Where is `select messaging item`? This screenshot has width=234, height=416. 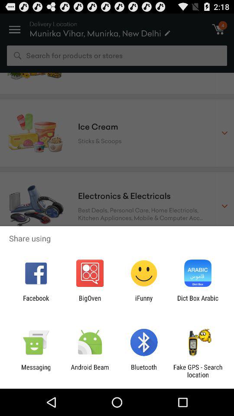
select messaging item is located at coordinates (36, 371).